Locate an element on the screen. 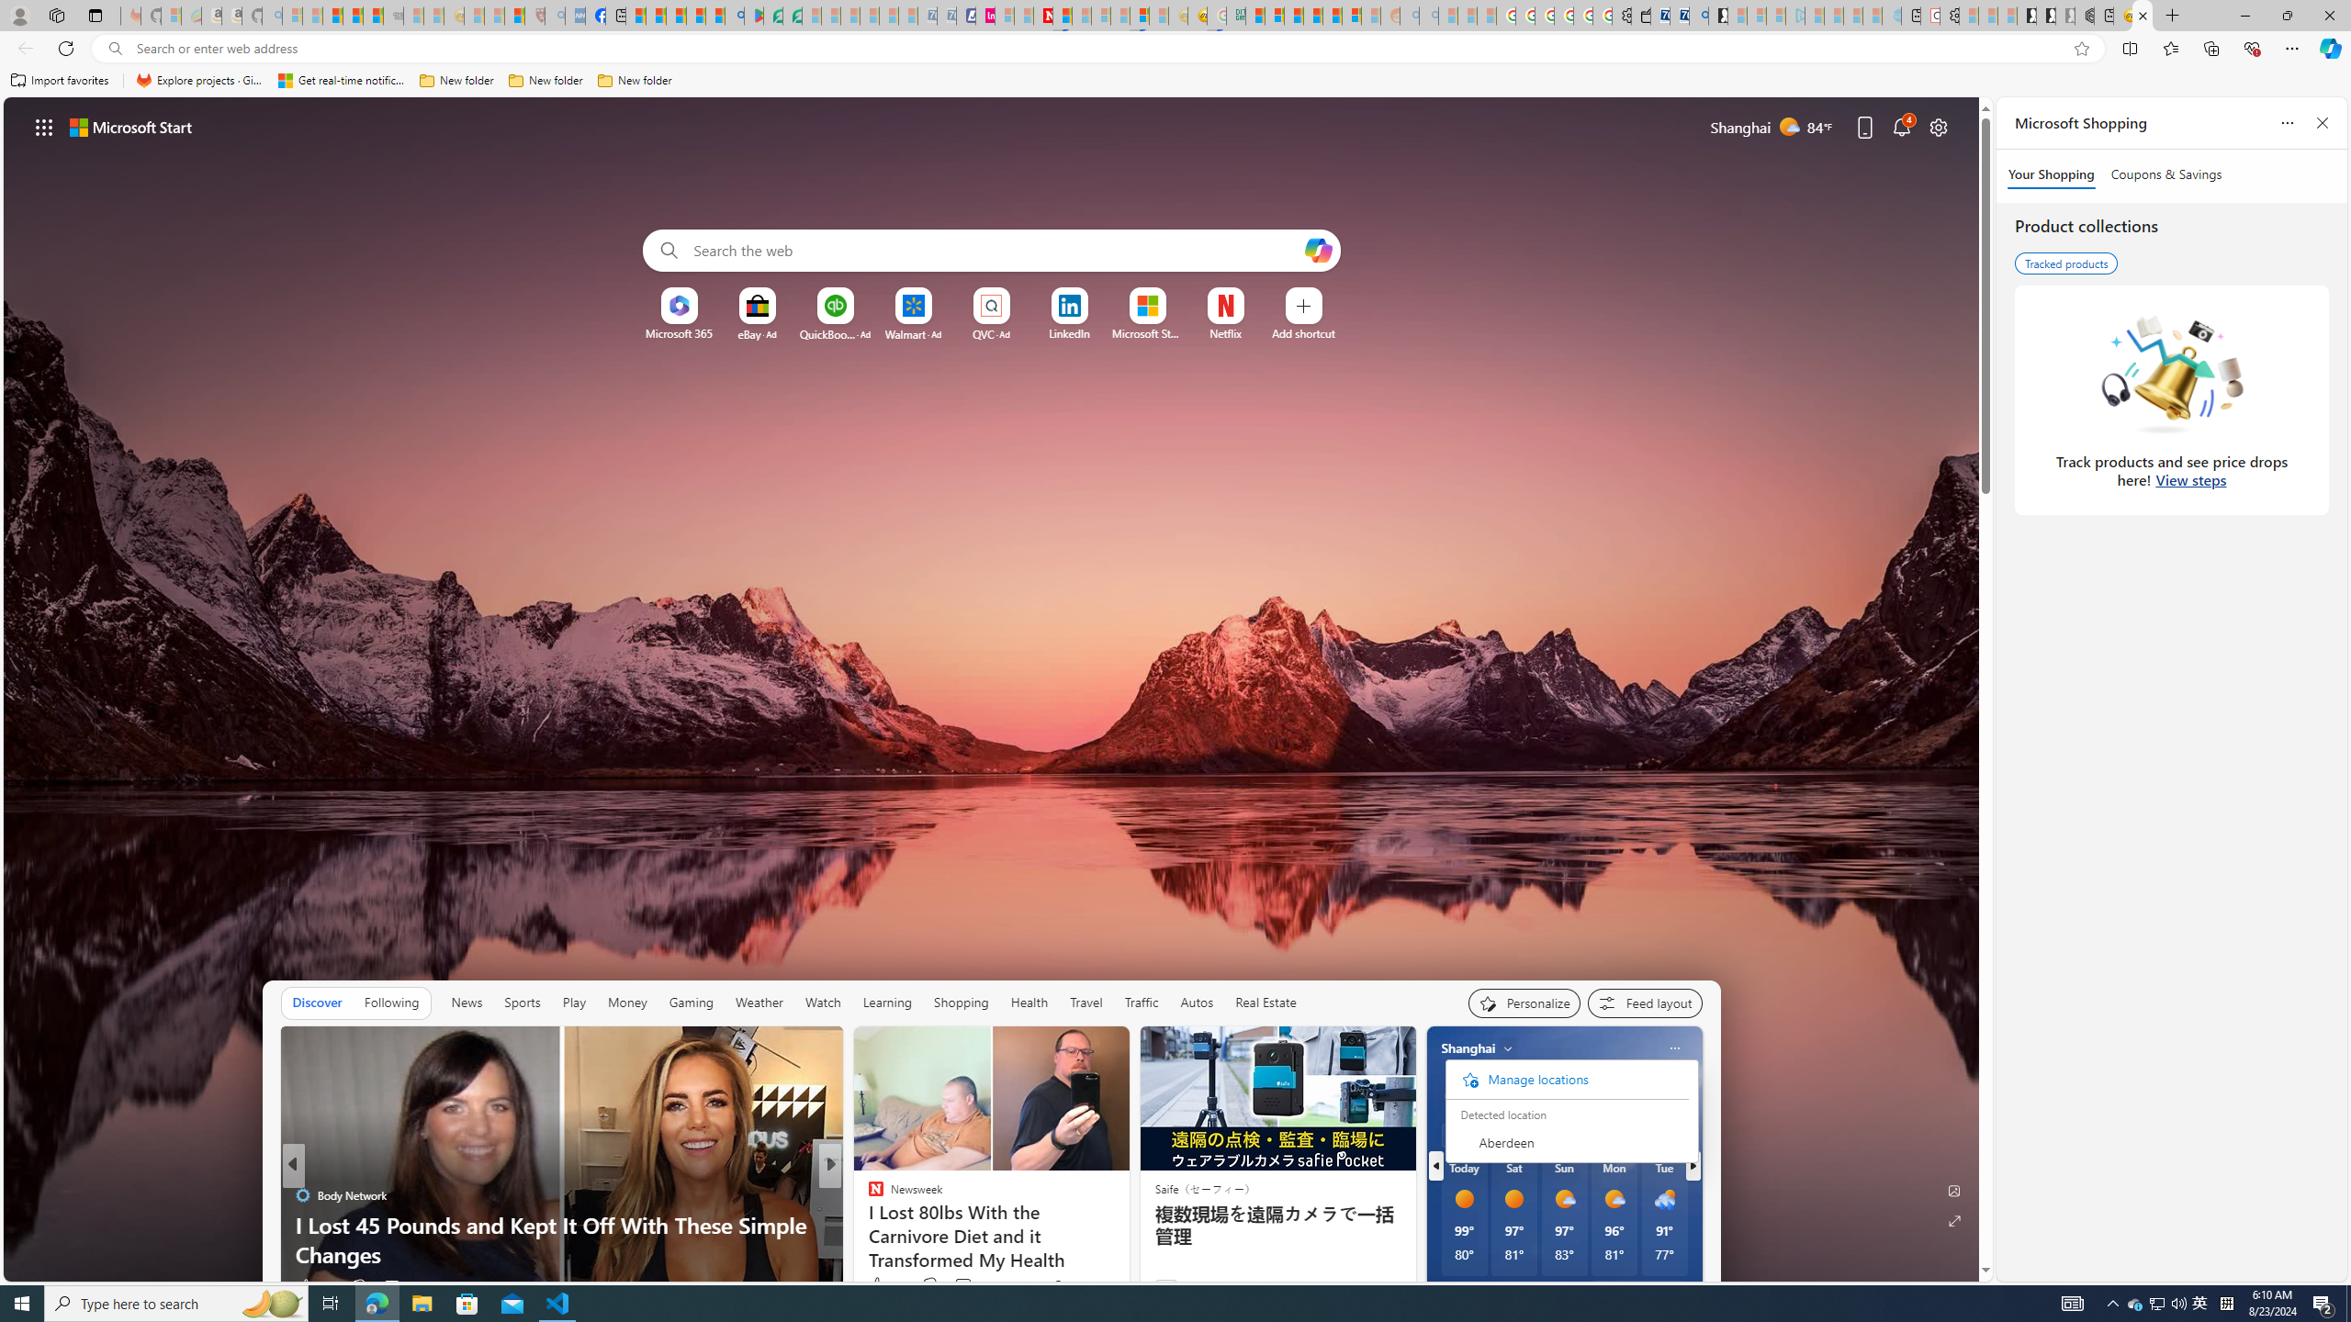 This screenshot has height=1322, width=2351. LinkedIn is located at coordinates (1069, 333).